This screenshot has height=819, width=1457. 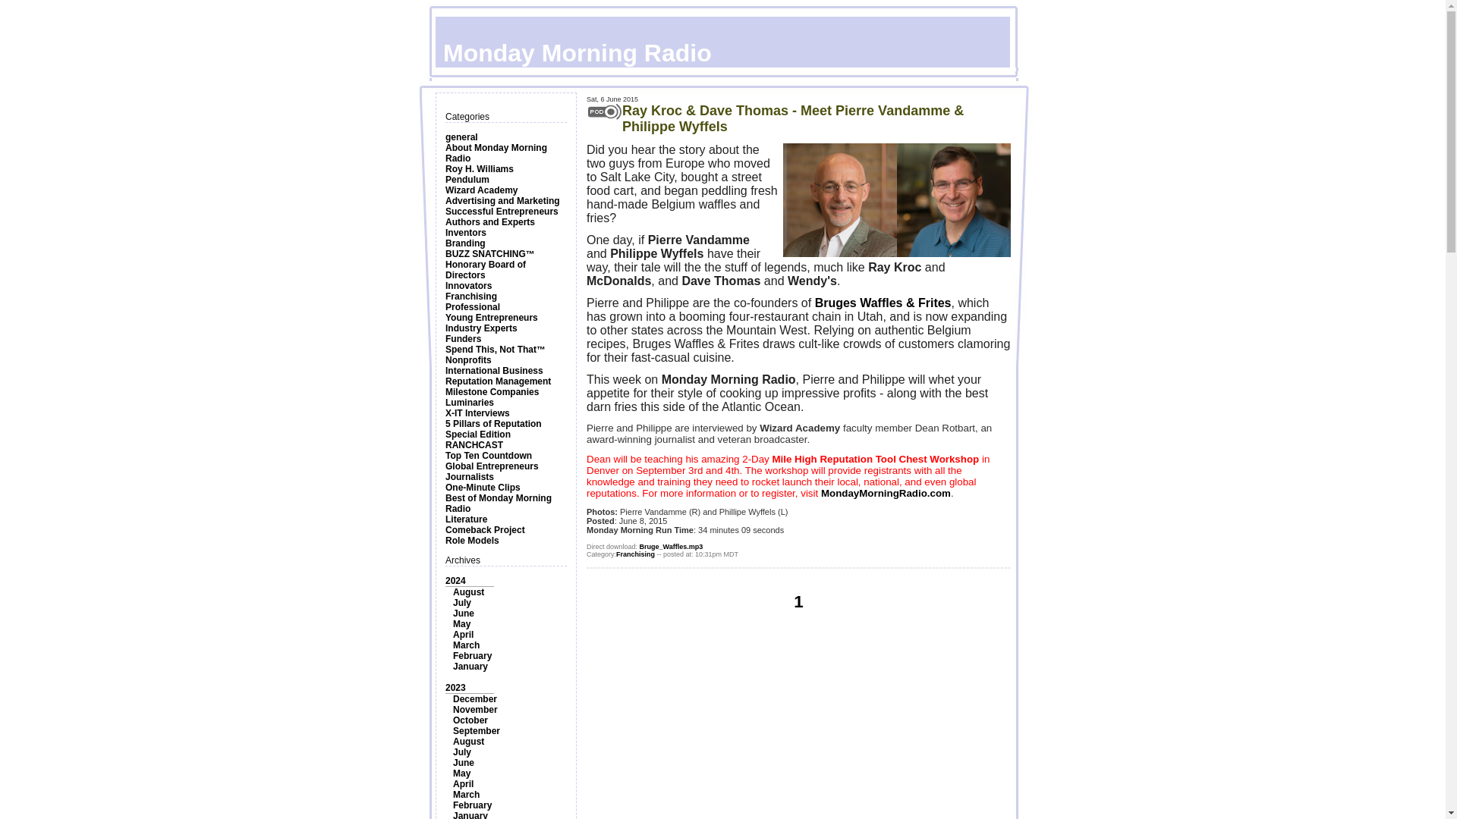 What do you see at coordinates (495, 370) in the screenshot?
I see `International Business` at bounding box center [495, 370].